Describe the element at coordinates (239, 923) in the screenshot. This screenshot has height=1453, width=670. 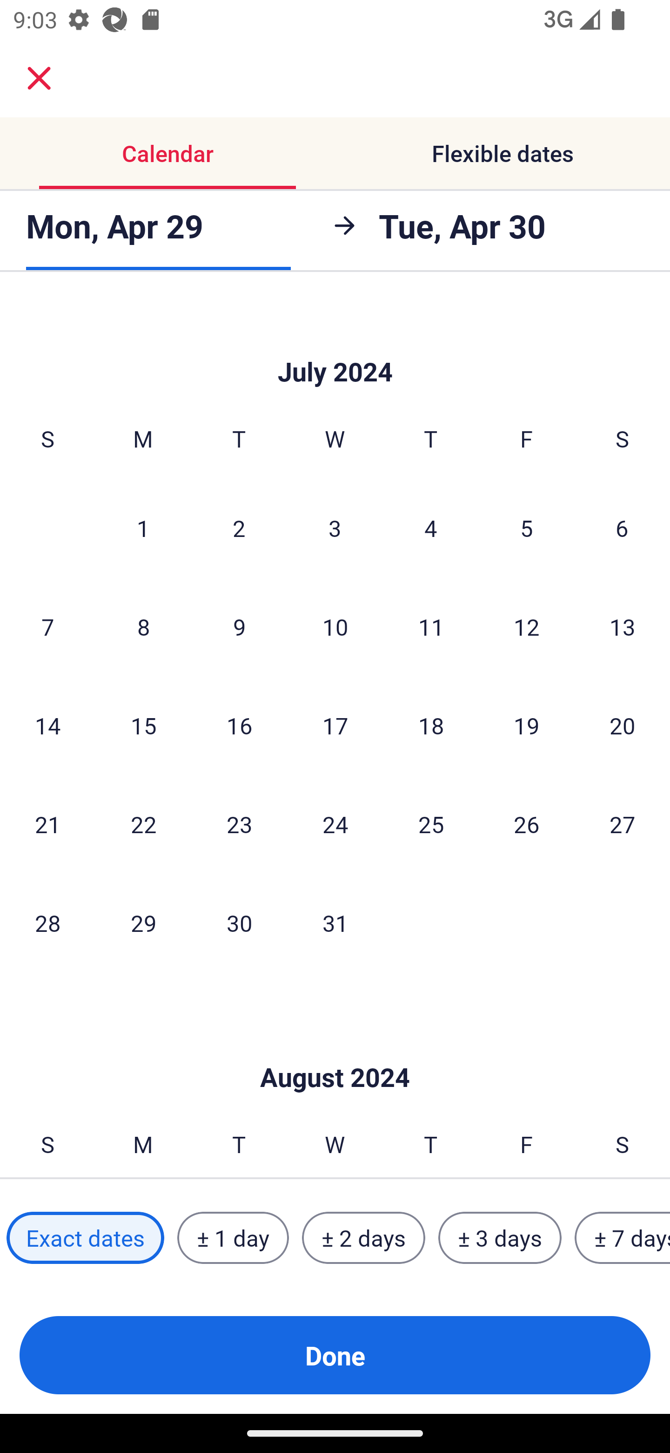
I see `30 Tuesday, July 30, 2024` at that location.